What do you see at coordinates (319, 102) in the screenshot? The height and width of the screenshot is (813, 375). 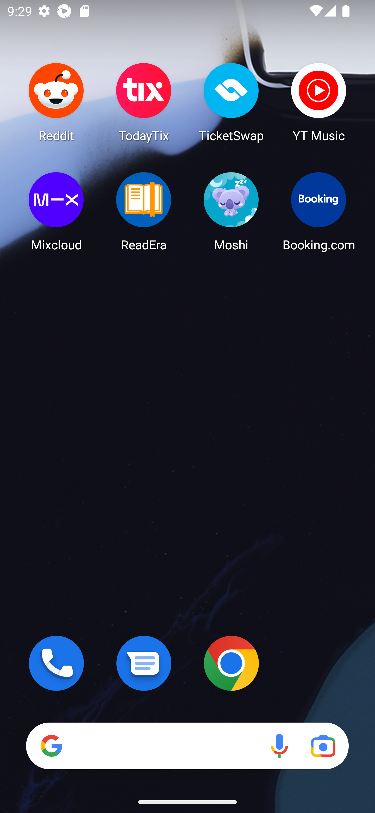 I see `YT Music` at bounding box center [319, 102].